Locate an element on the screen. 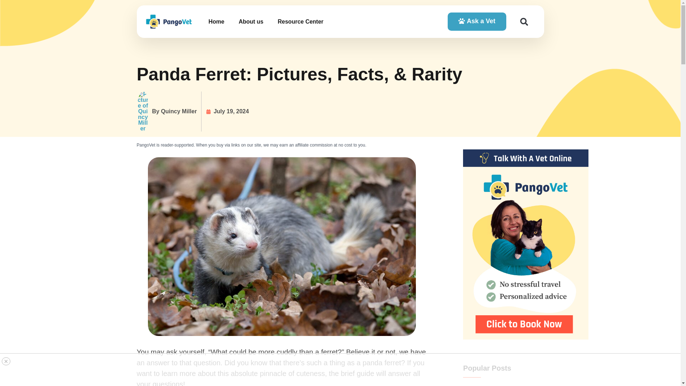 The width and height of the screenshot is (686, 386). By Quincy Miller is located at coordinates (166, 112).